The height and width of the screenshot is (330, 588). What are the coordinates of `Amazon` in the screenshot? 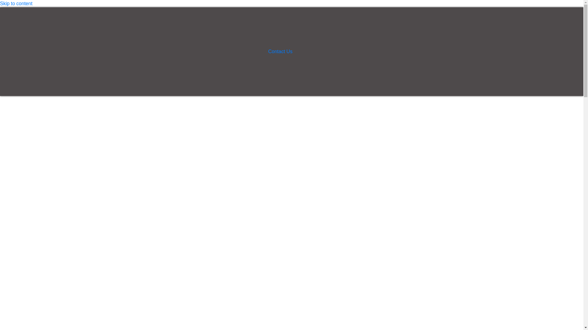 It's located at (424, 50).